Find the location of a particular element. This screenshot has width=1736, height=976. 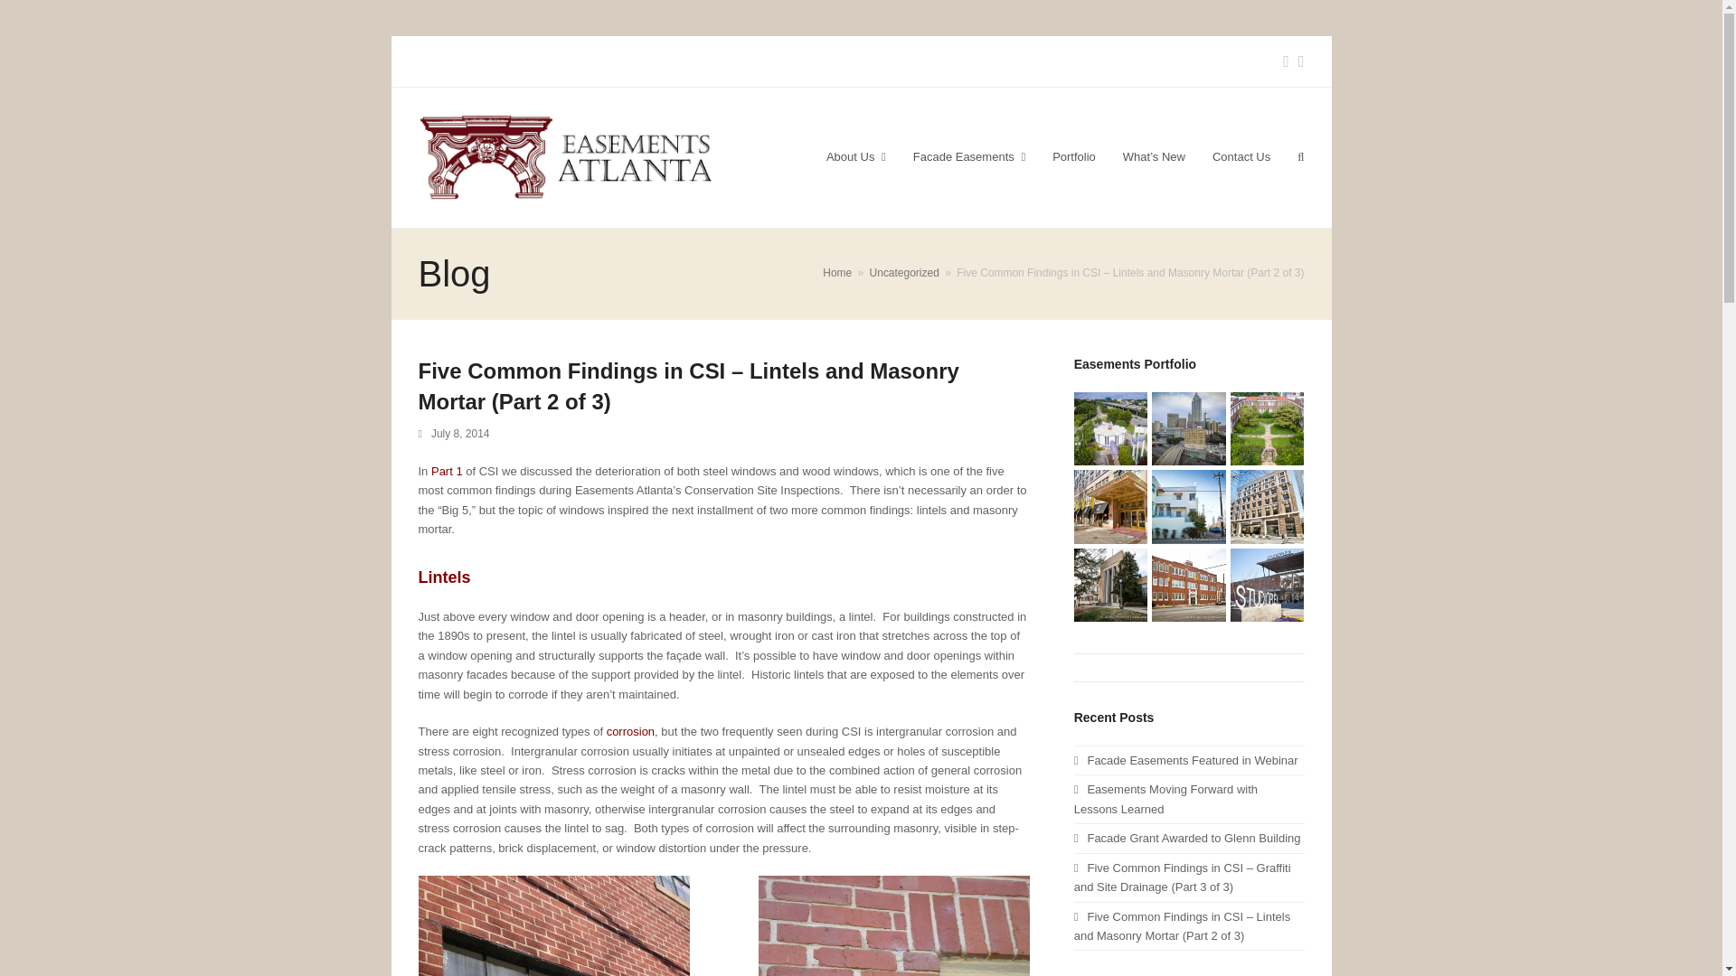

StudioPlex is located at coordinates (1268, 586).